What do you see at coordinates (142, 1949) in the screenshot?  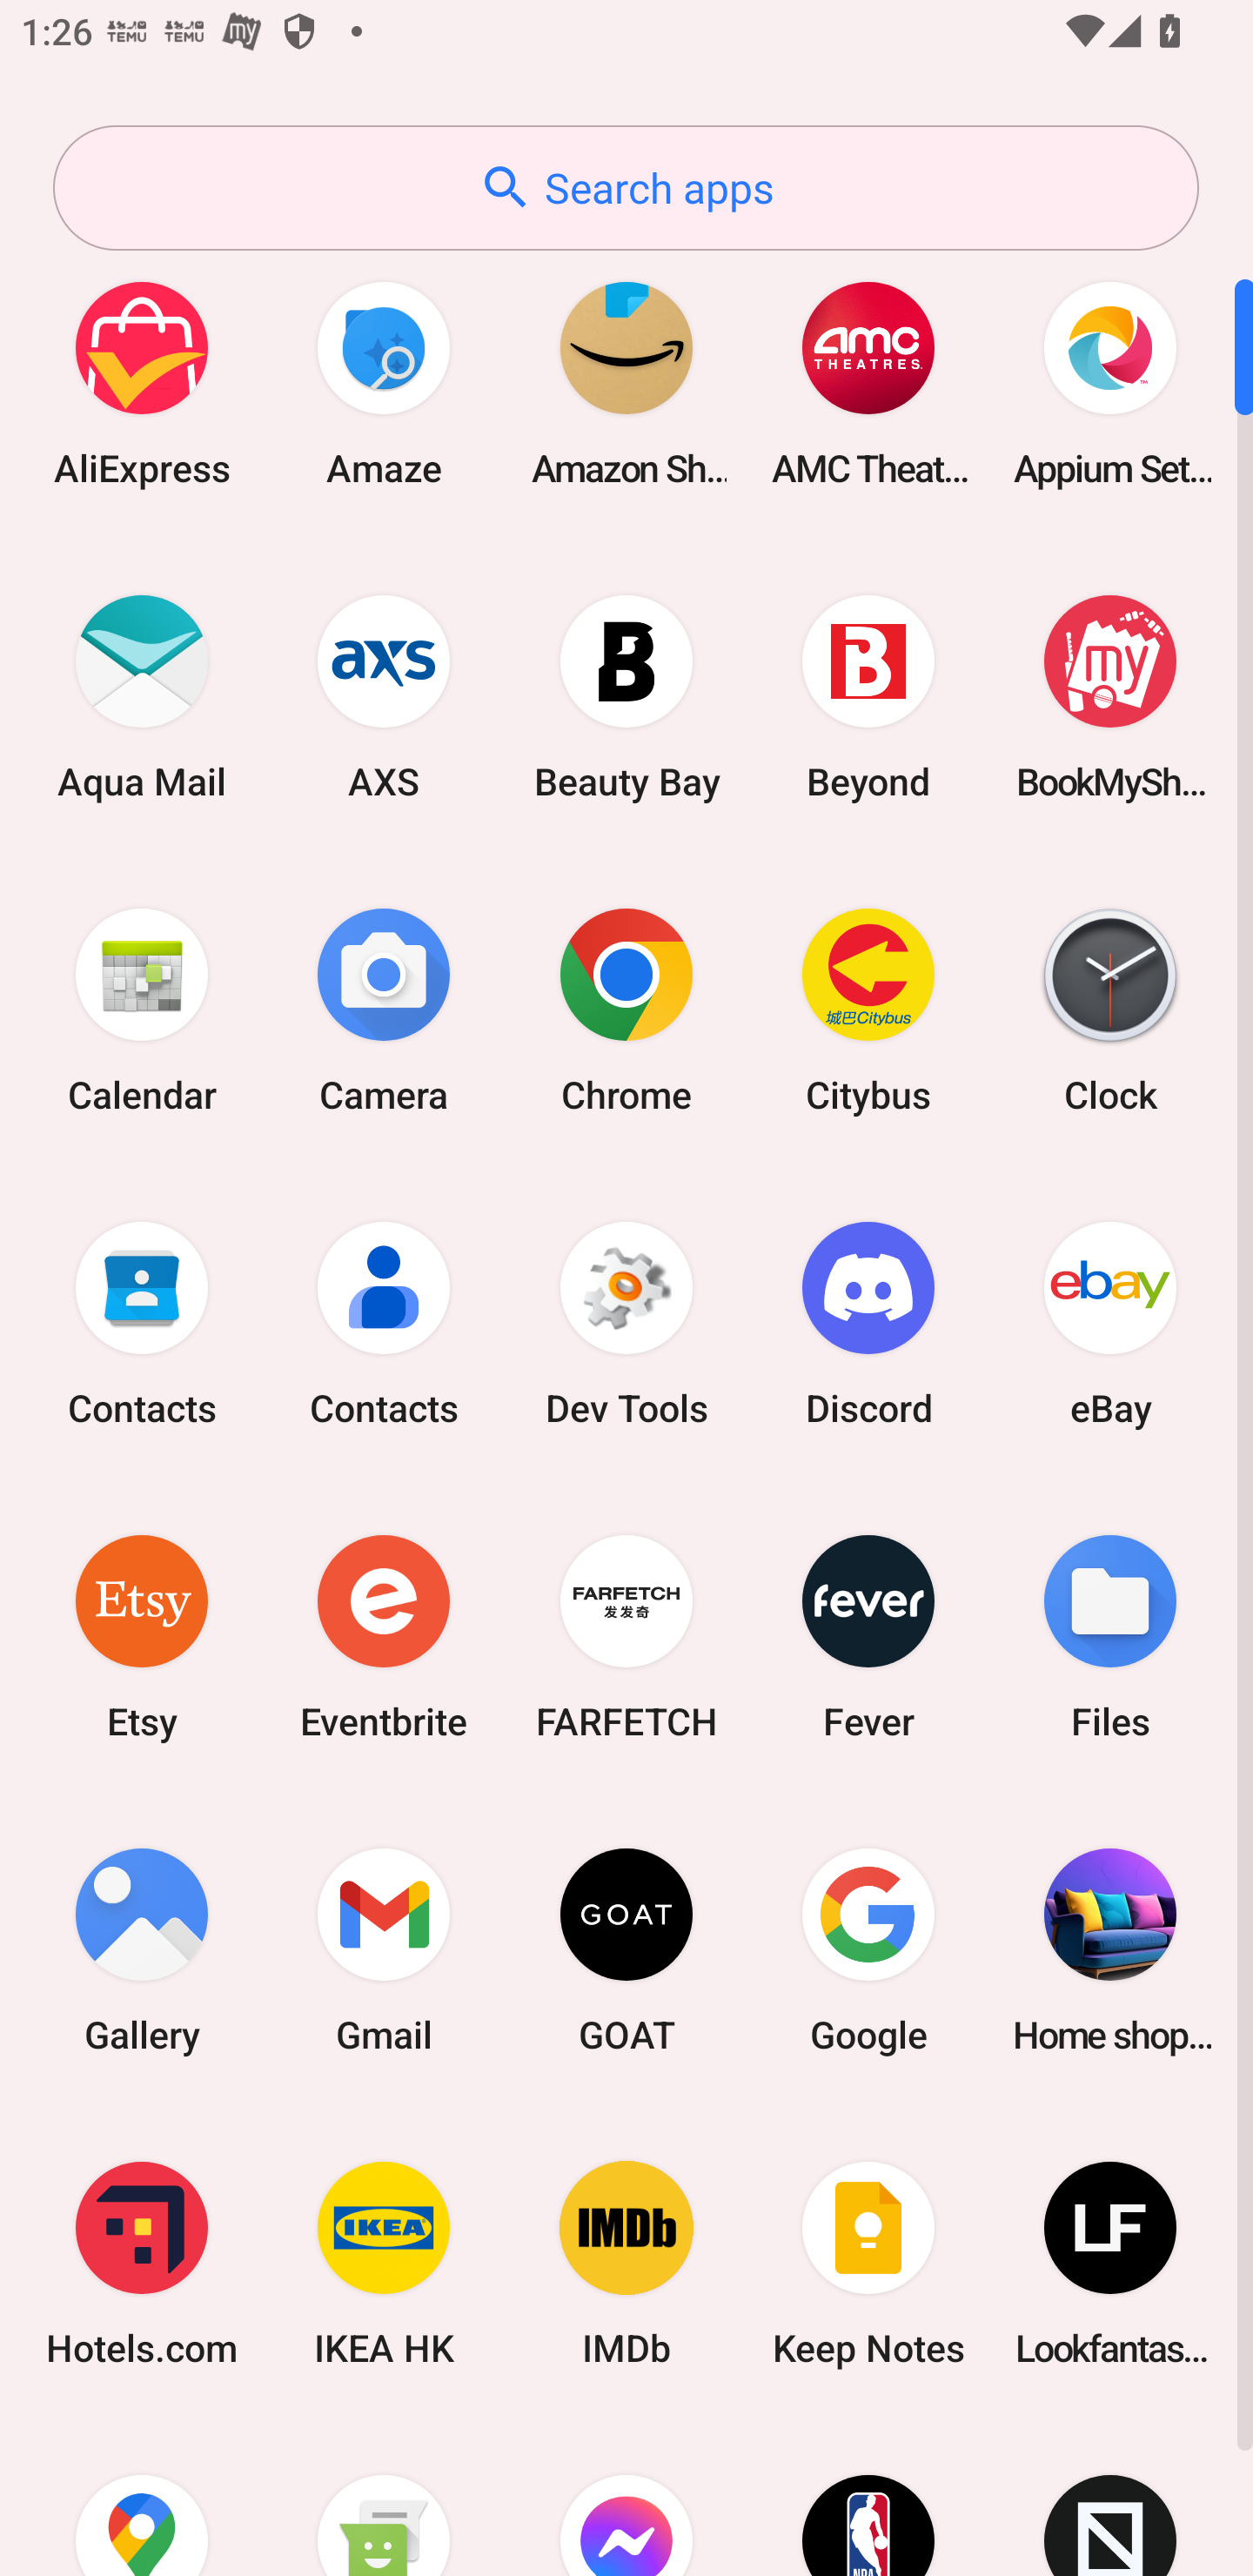 I see `Gallery` at bounding box center [142, 1949].